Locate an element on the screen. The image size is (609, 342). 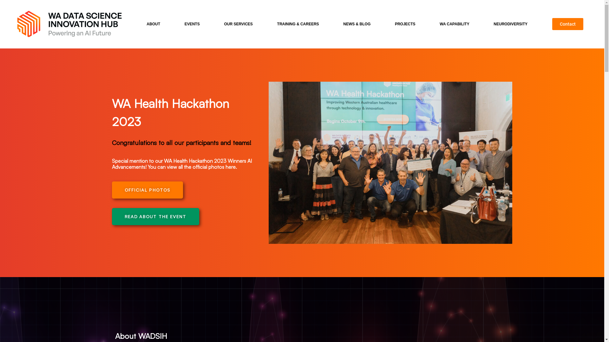
TRAINING & CAREERS is located at coordinates (299, 24).